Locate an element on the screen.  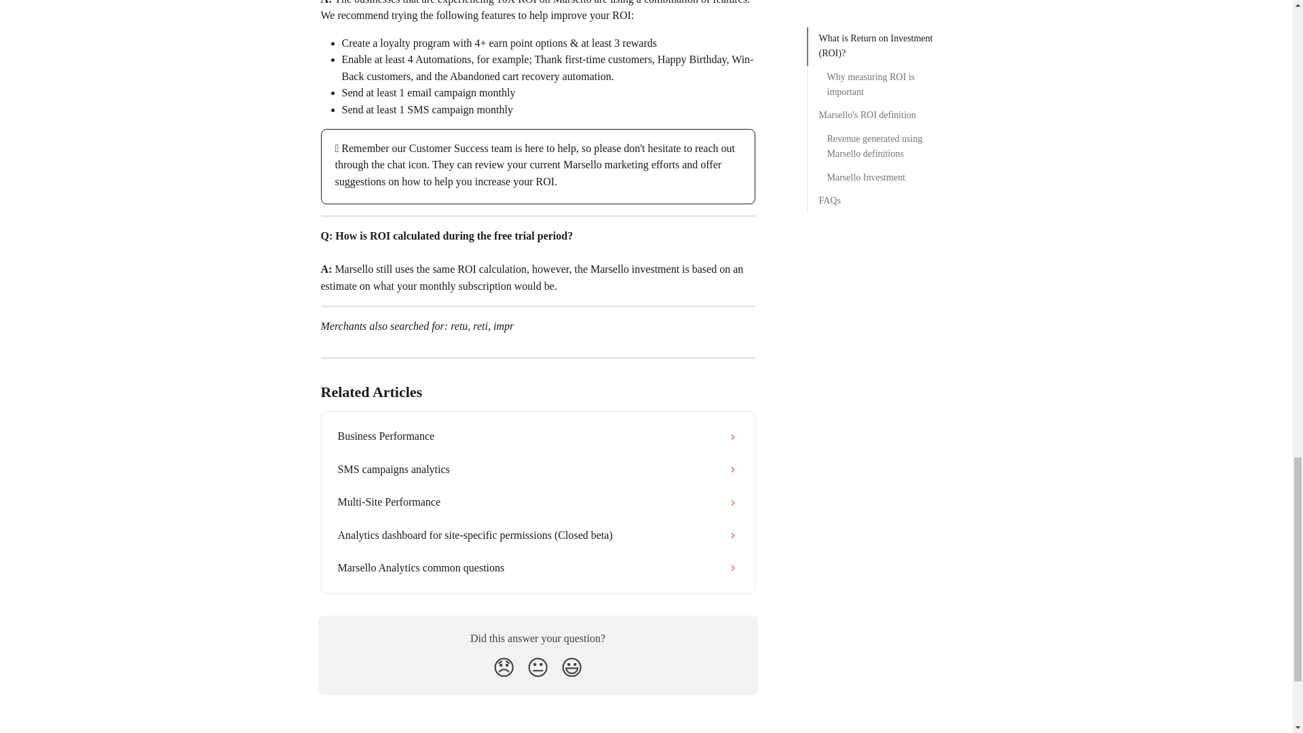
Smiley is located at coordinates (571, 668).